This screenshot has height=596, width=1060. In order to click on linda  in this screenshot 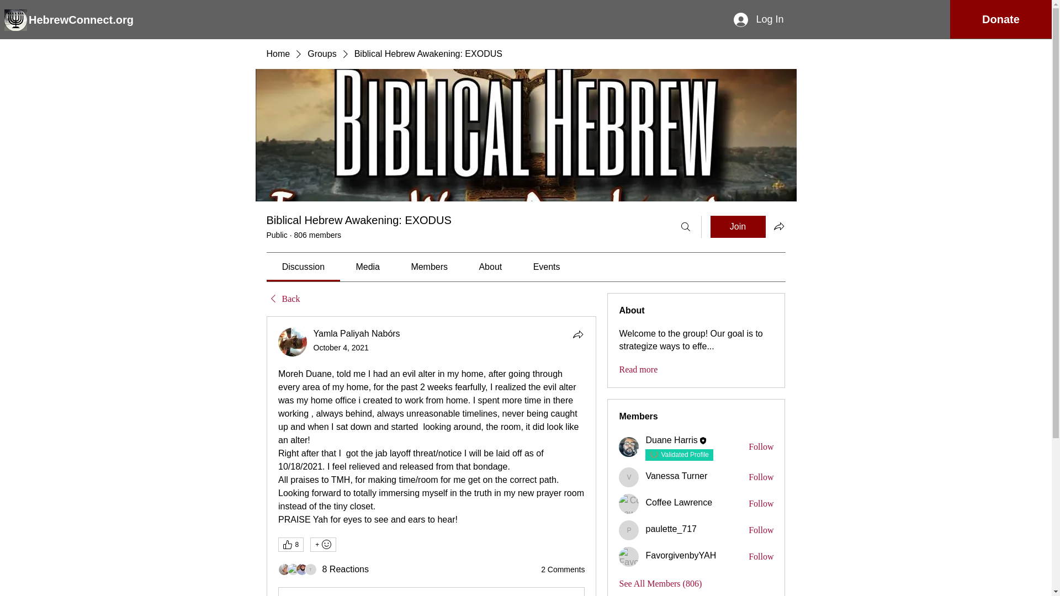, I will do `click(284, 570)`.